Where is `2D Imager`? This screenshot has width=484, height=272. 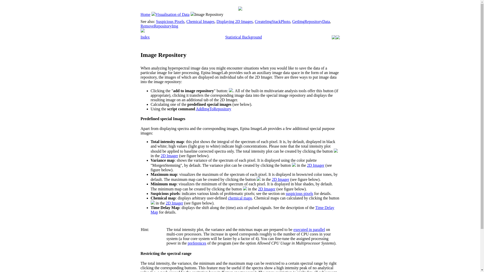 2D Imager is located at coordinates (267, 189).